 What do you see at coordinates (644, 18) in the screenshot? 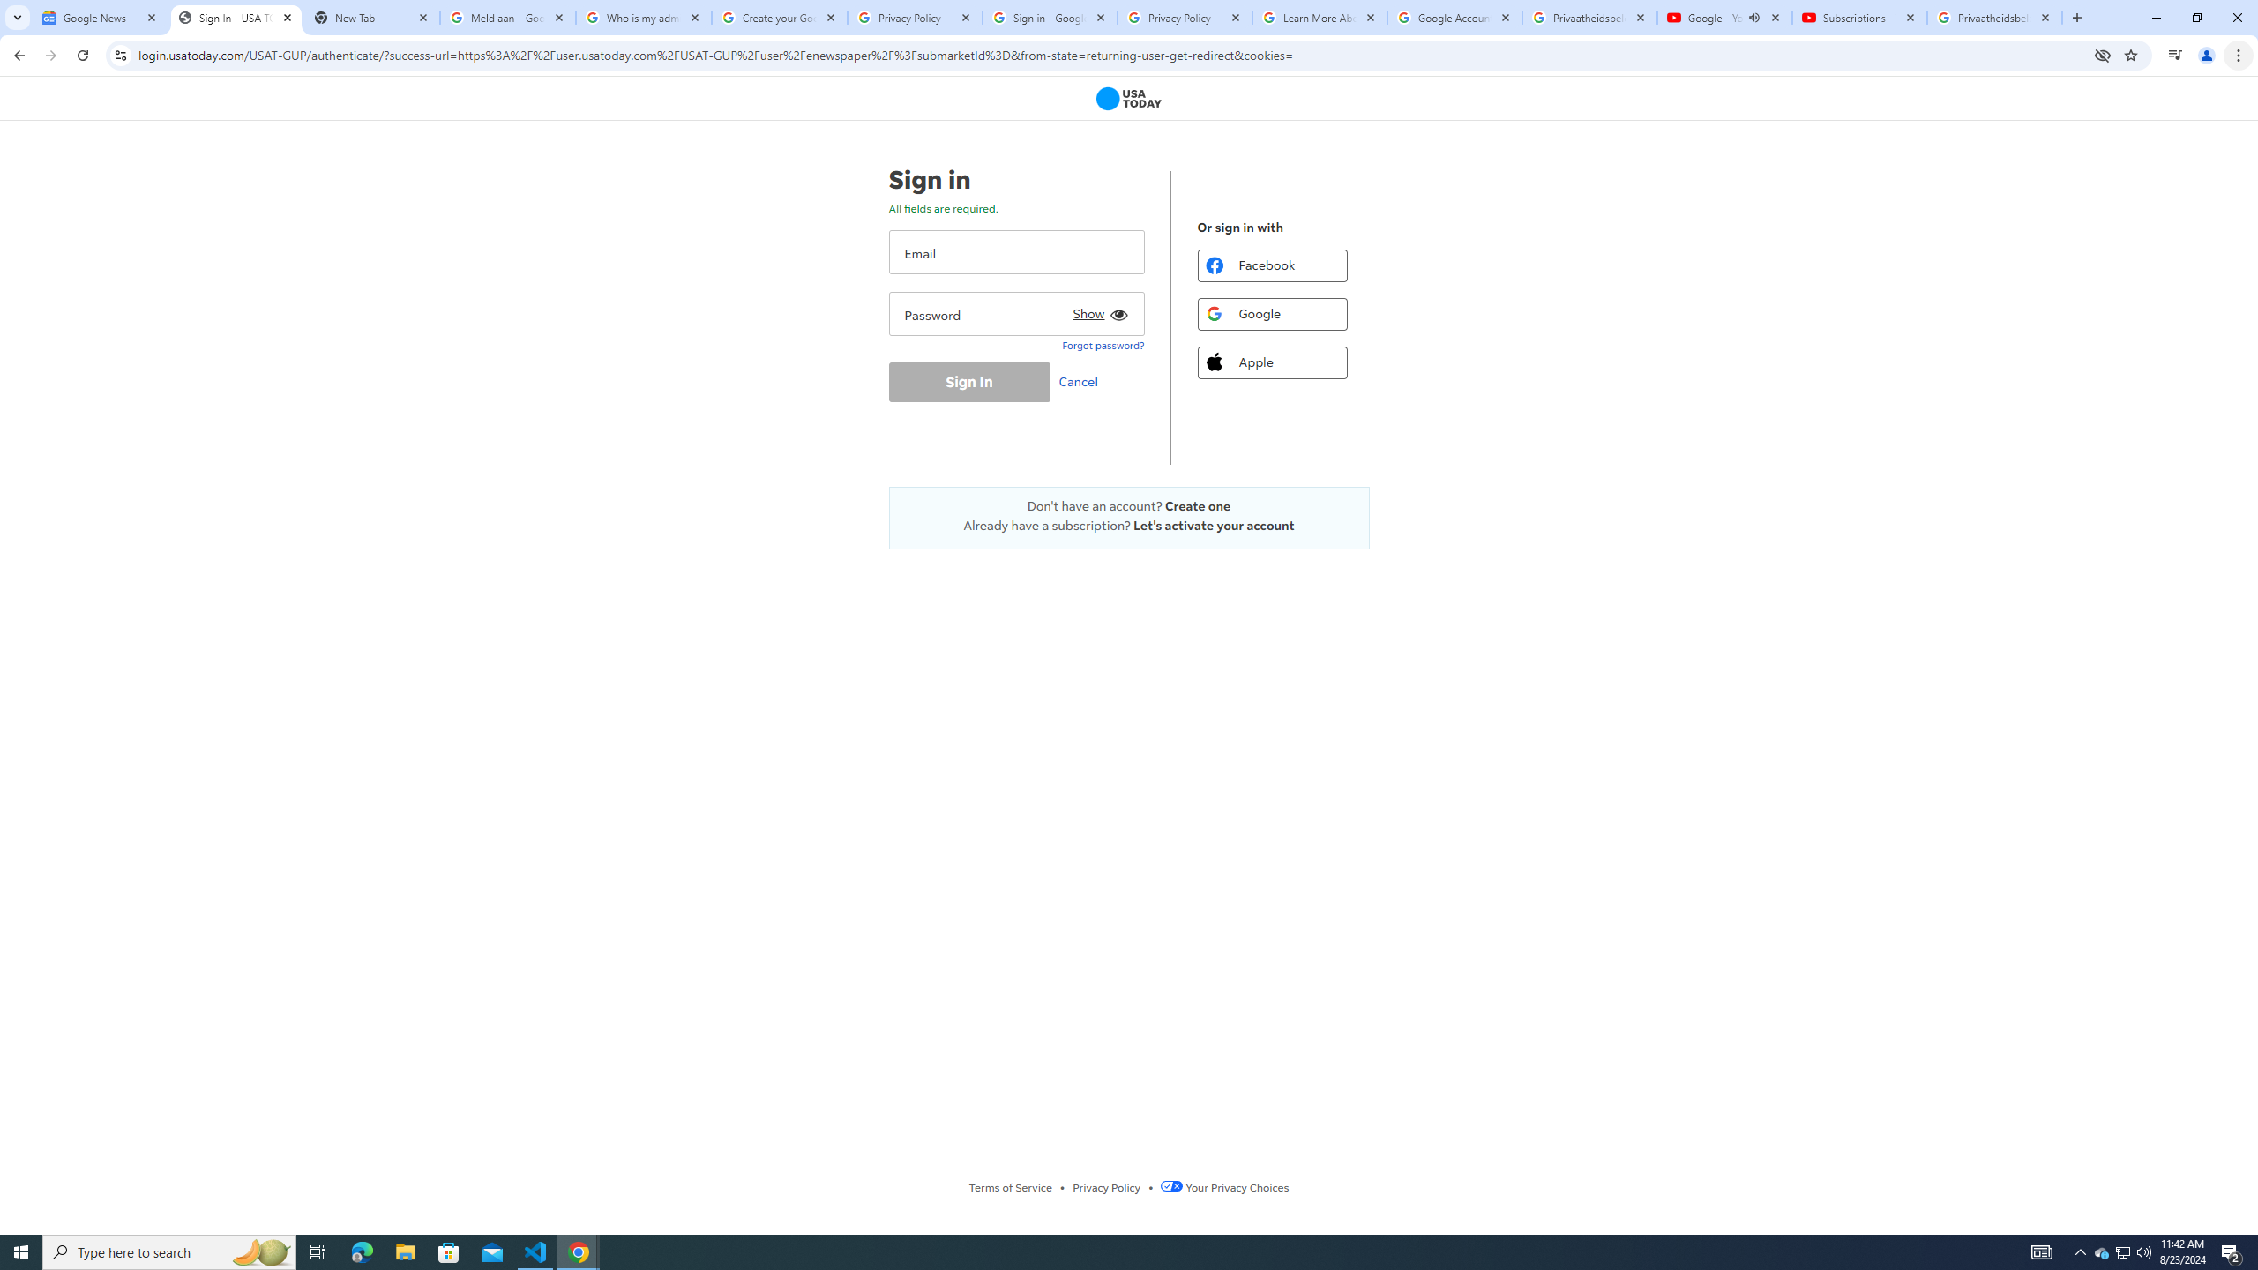
I see `Who is my administrator? - Google Account Help` at bounding box center [644, 18].